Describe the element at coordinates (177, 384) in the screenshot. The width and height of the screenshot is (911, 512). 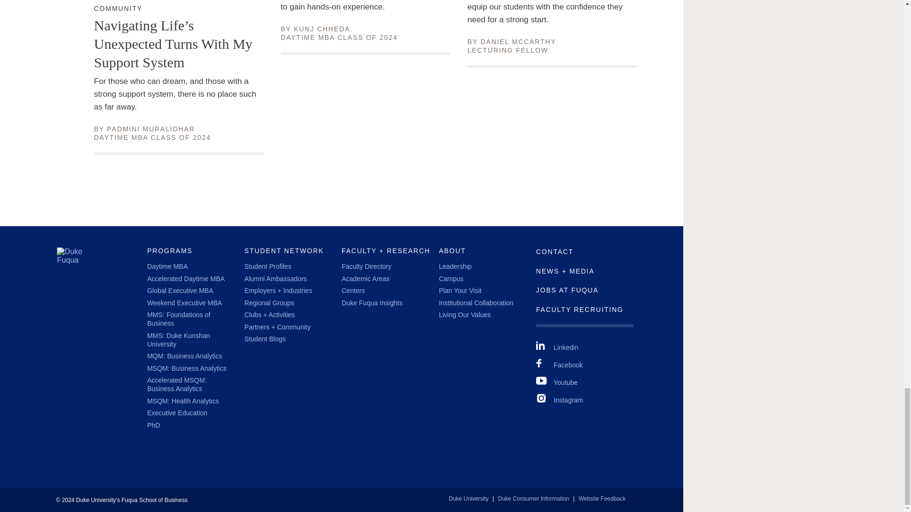
I see `MSQM: Business Analytics` at that location.